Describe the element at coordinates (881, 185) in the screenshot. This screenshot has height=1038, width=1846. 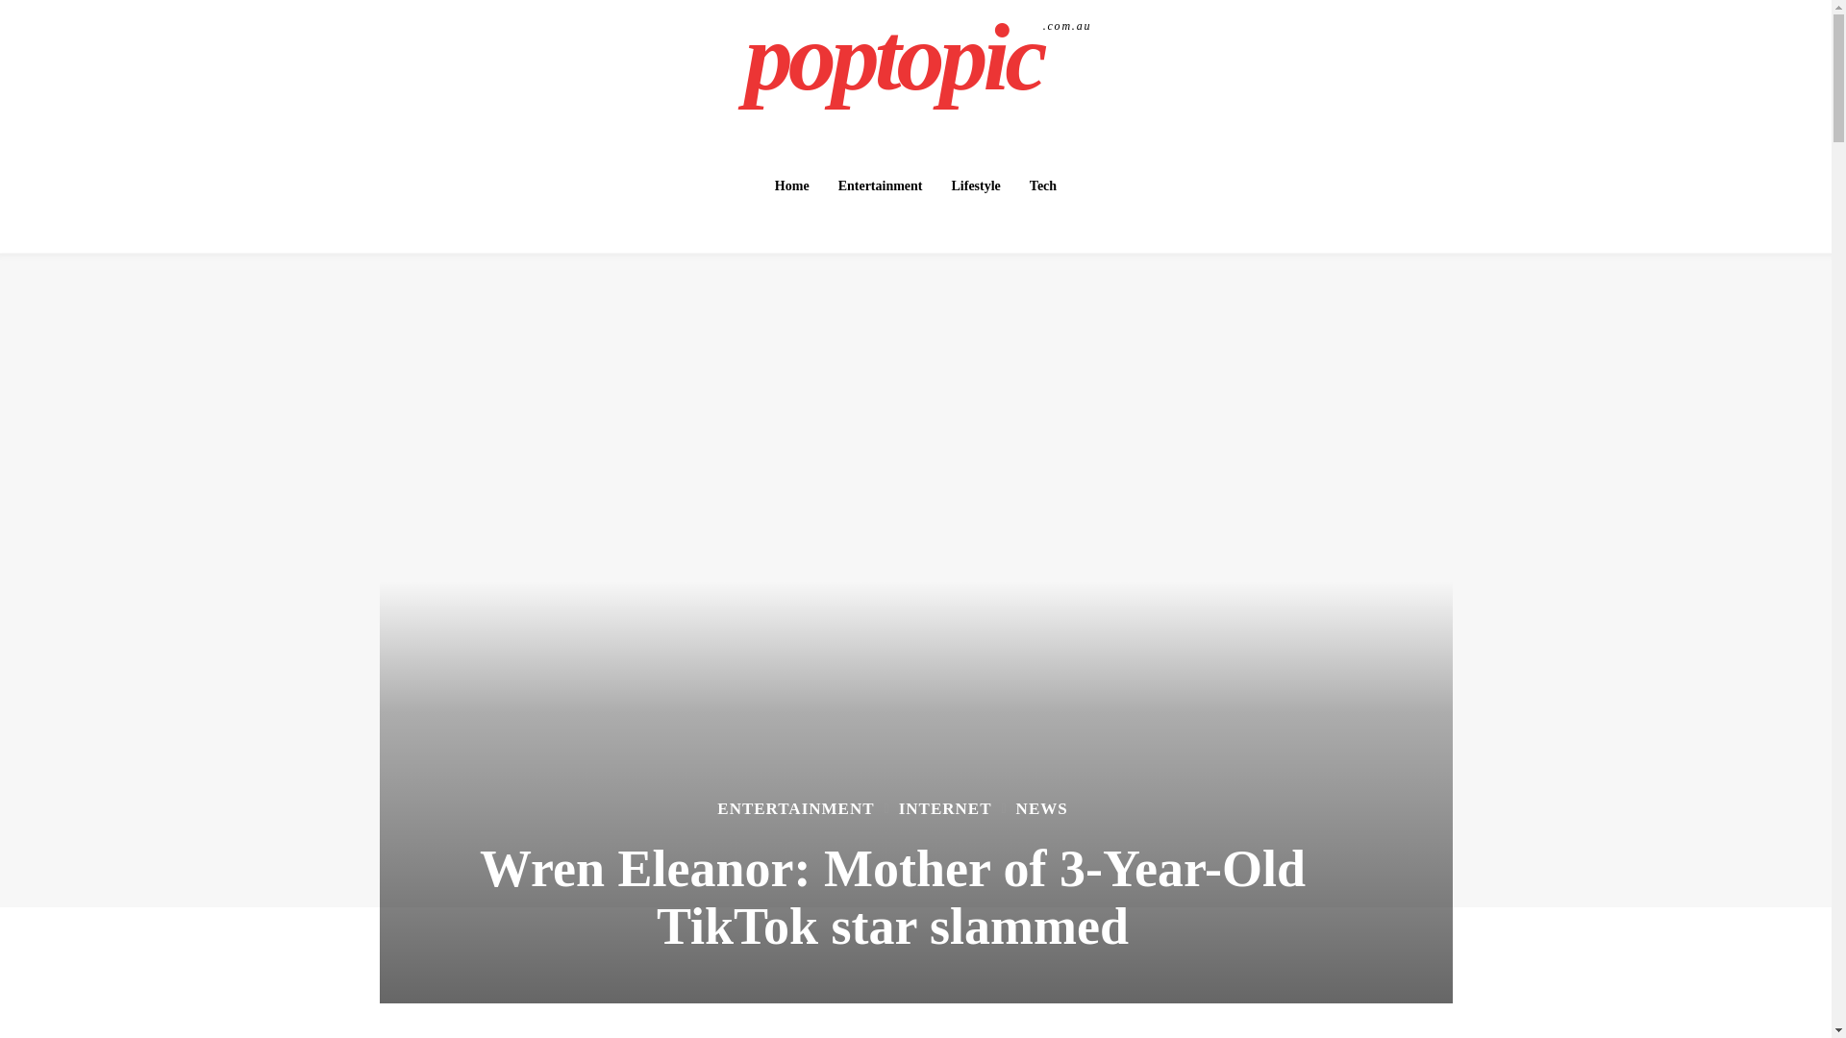
I see `Entertainment` at that location.